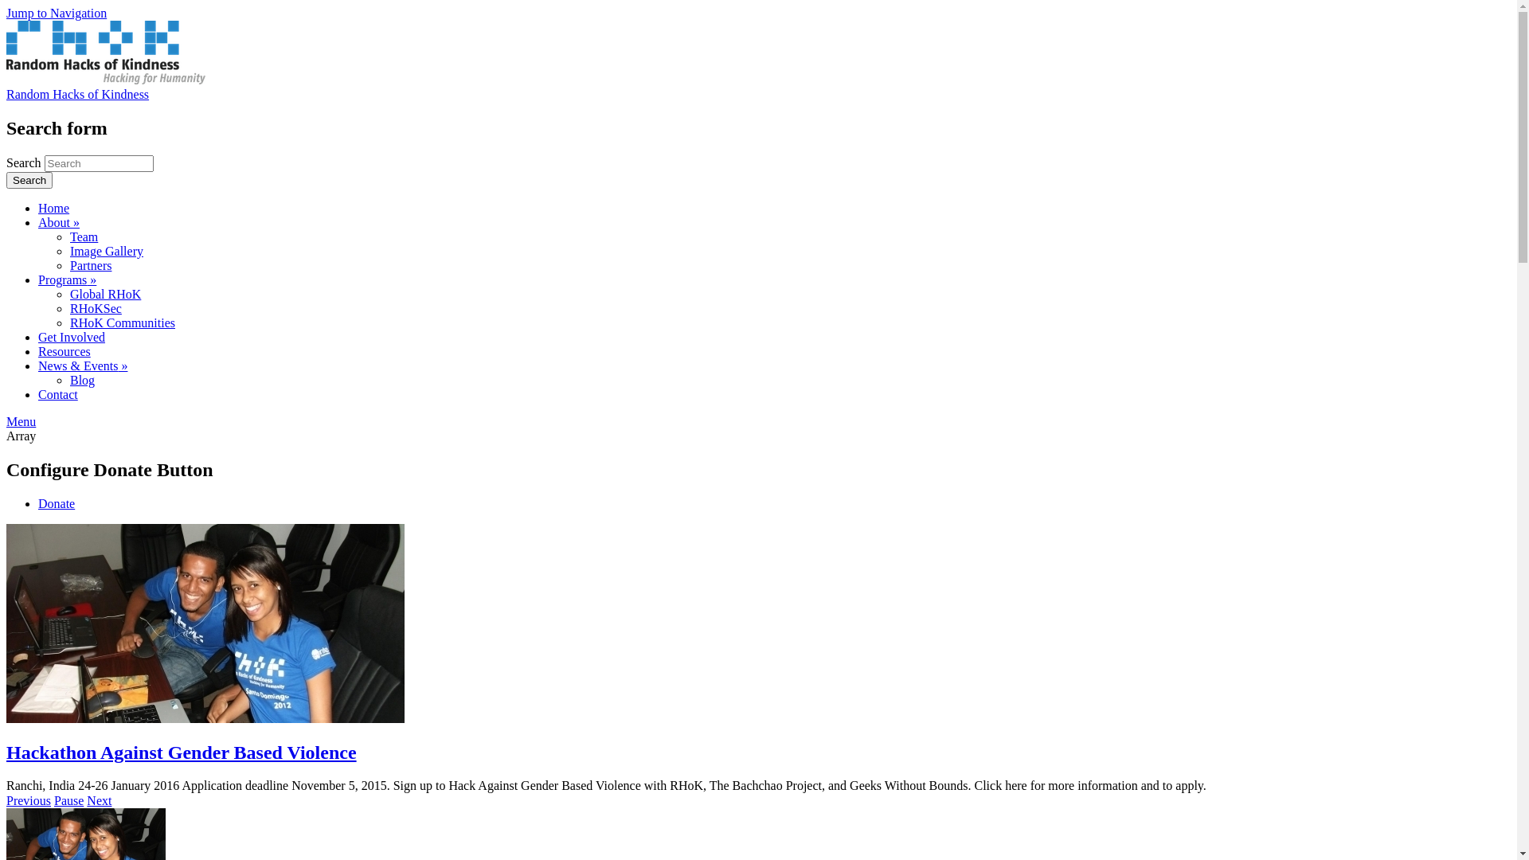 The image size is (1529, 860). I want to click on Home, so click(54, 209).